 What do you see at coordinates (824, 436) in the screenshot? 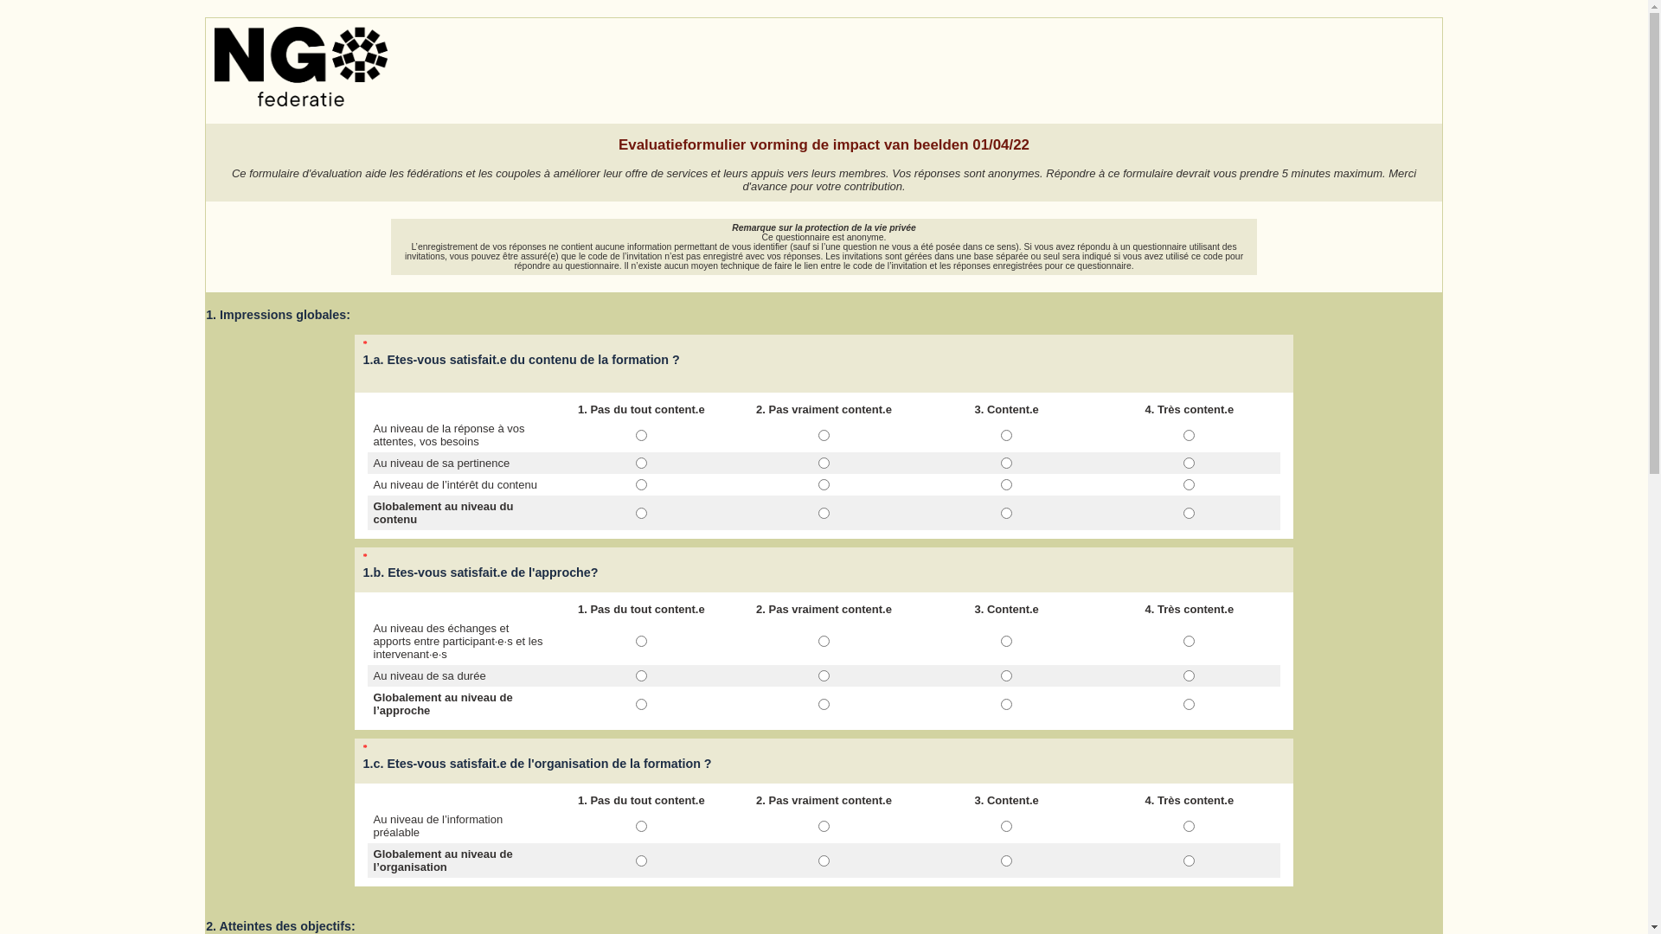
I see `2` at bounding box center [824, 436].